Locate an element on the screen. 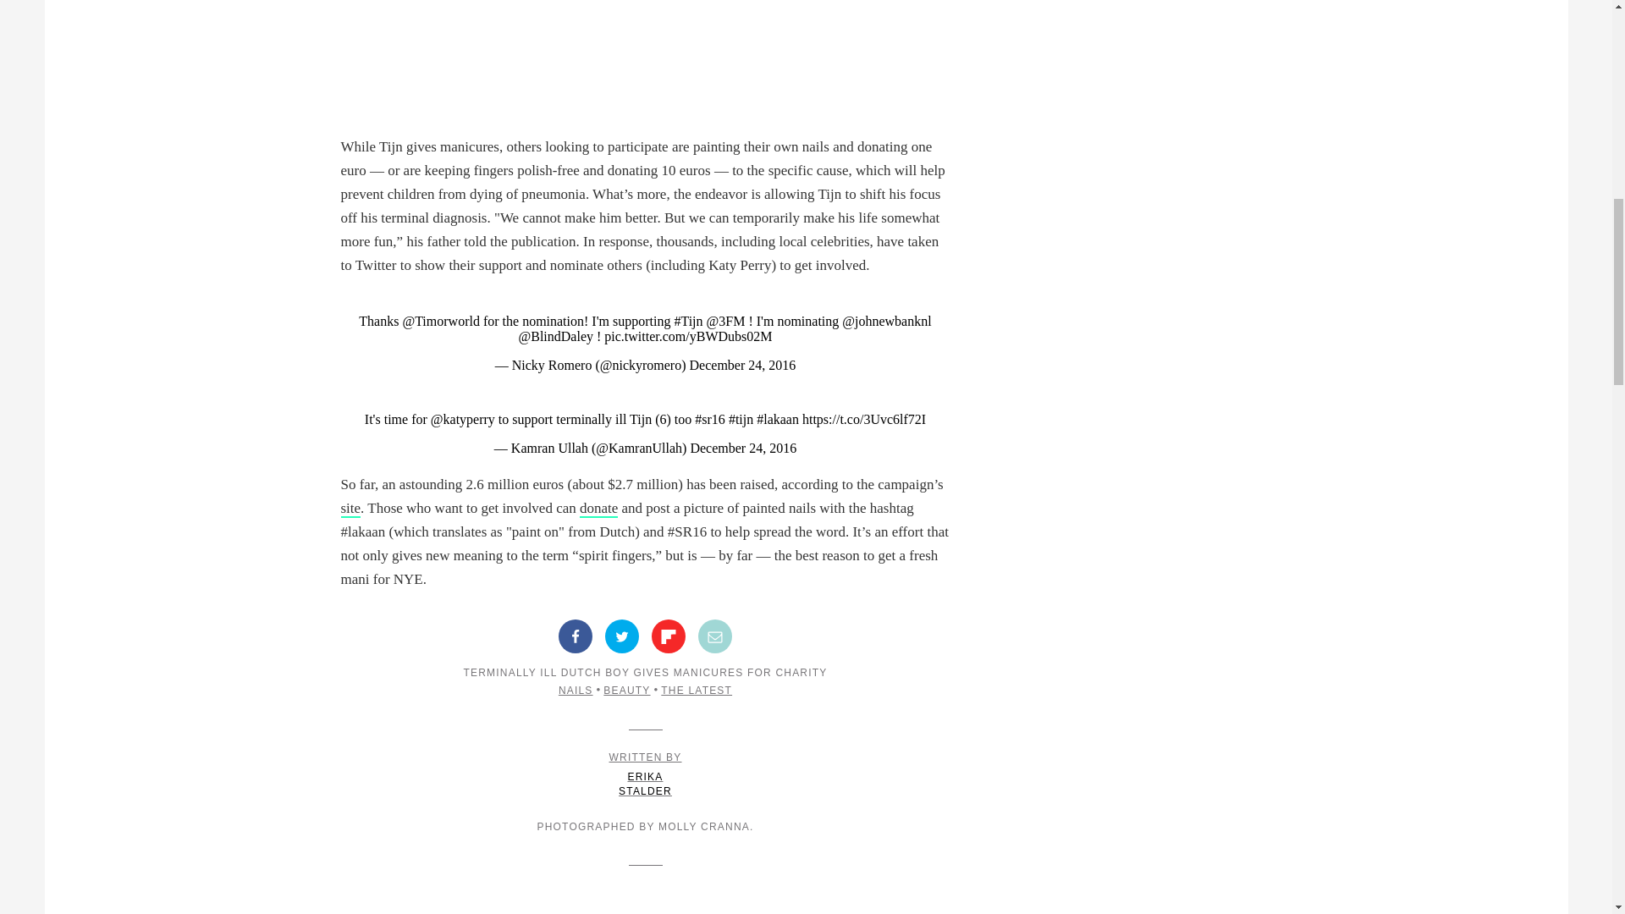 This screenshot has height=914, width=1625. Share on Facebook is located at coordinates (576, 636).